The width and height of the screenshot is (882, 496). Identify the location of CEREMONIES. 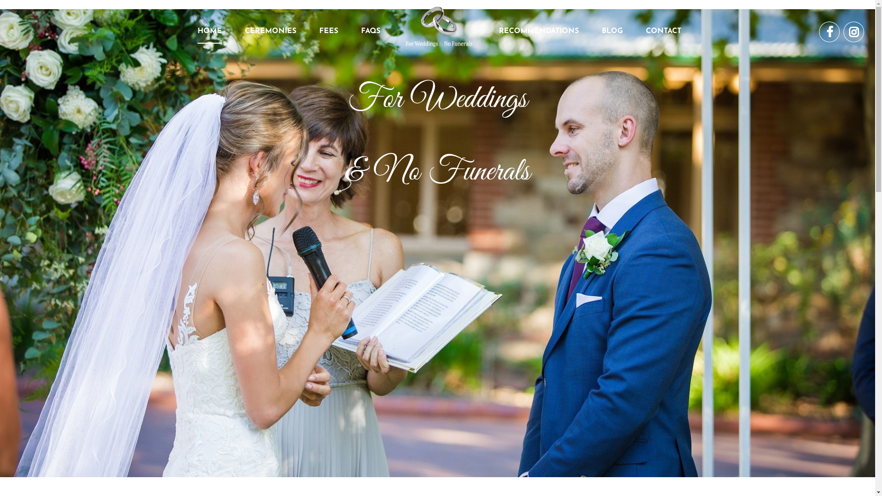
(270, 31).